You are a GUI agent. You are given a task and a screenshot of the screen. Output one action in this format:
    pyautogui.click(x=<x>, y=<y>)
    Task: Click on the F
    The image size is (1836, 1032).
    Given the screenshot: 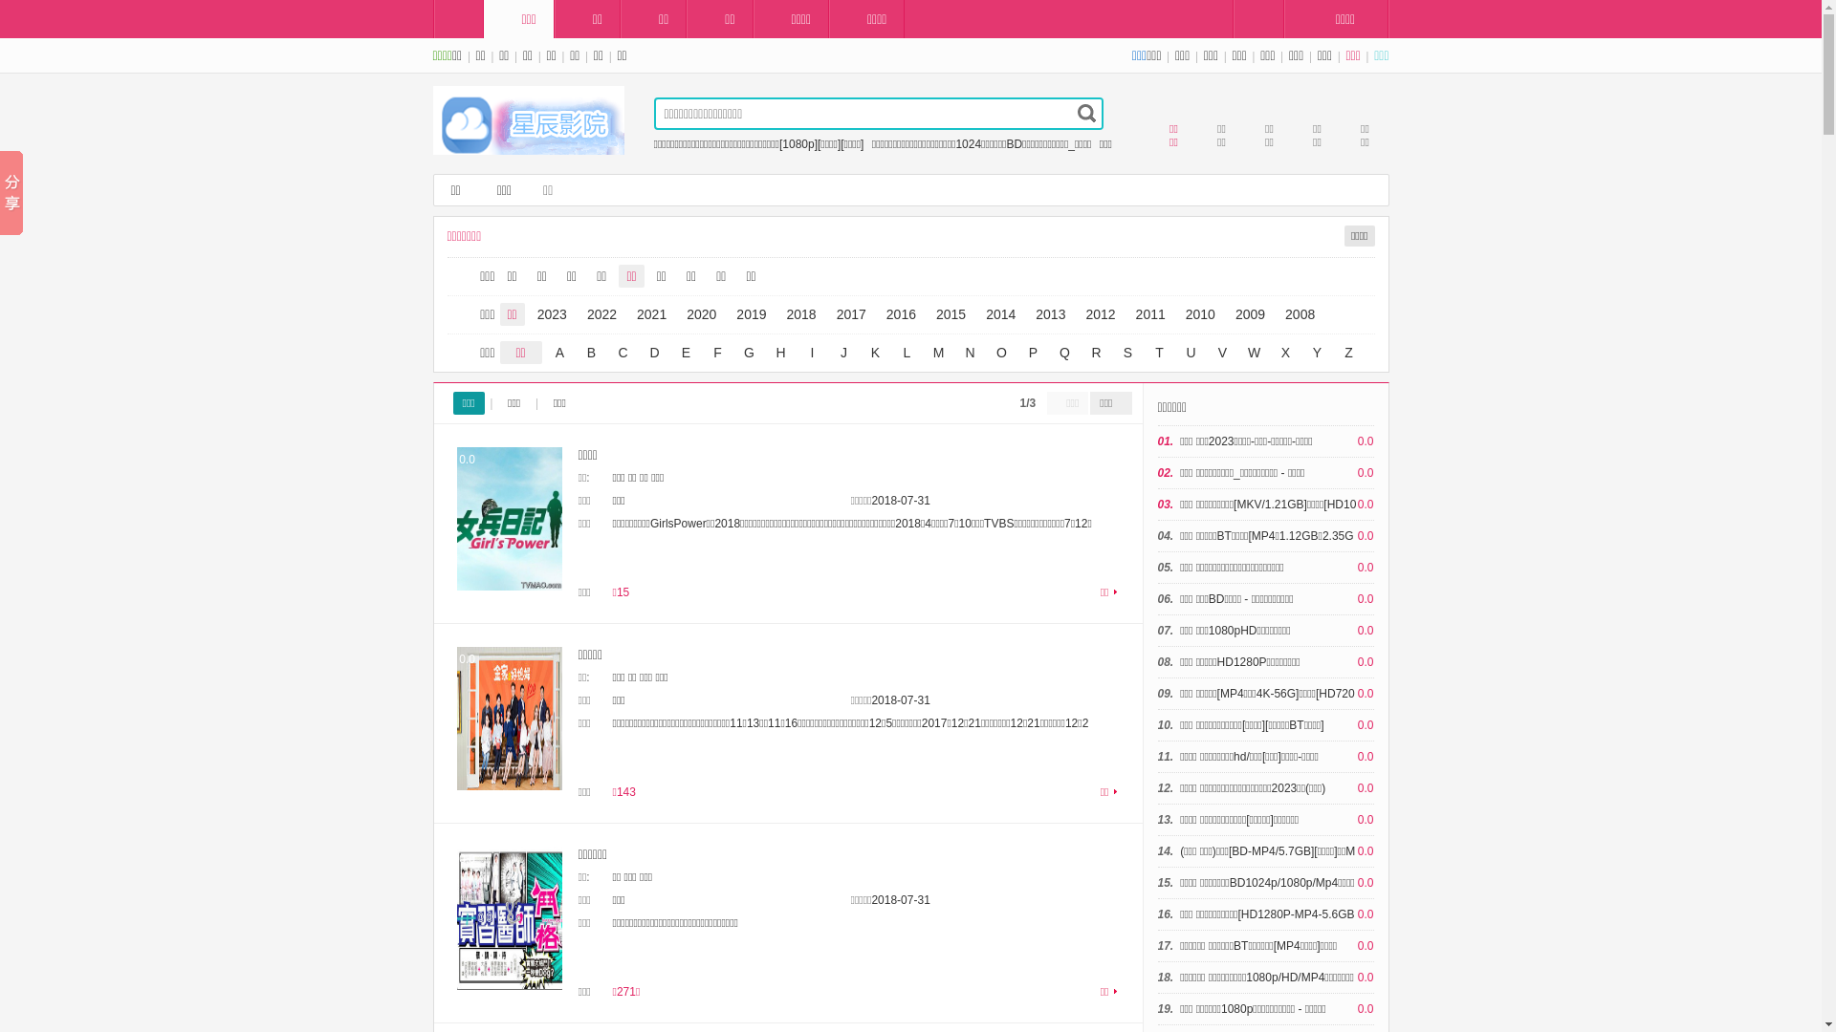 What is the action you would take?
    pyautogui.click(x=717, y=353)
    